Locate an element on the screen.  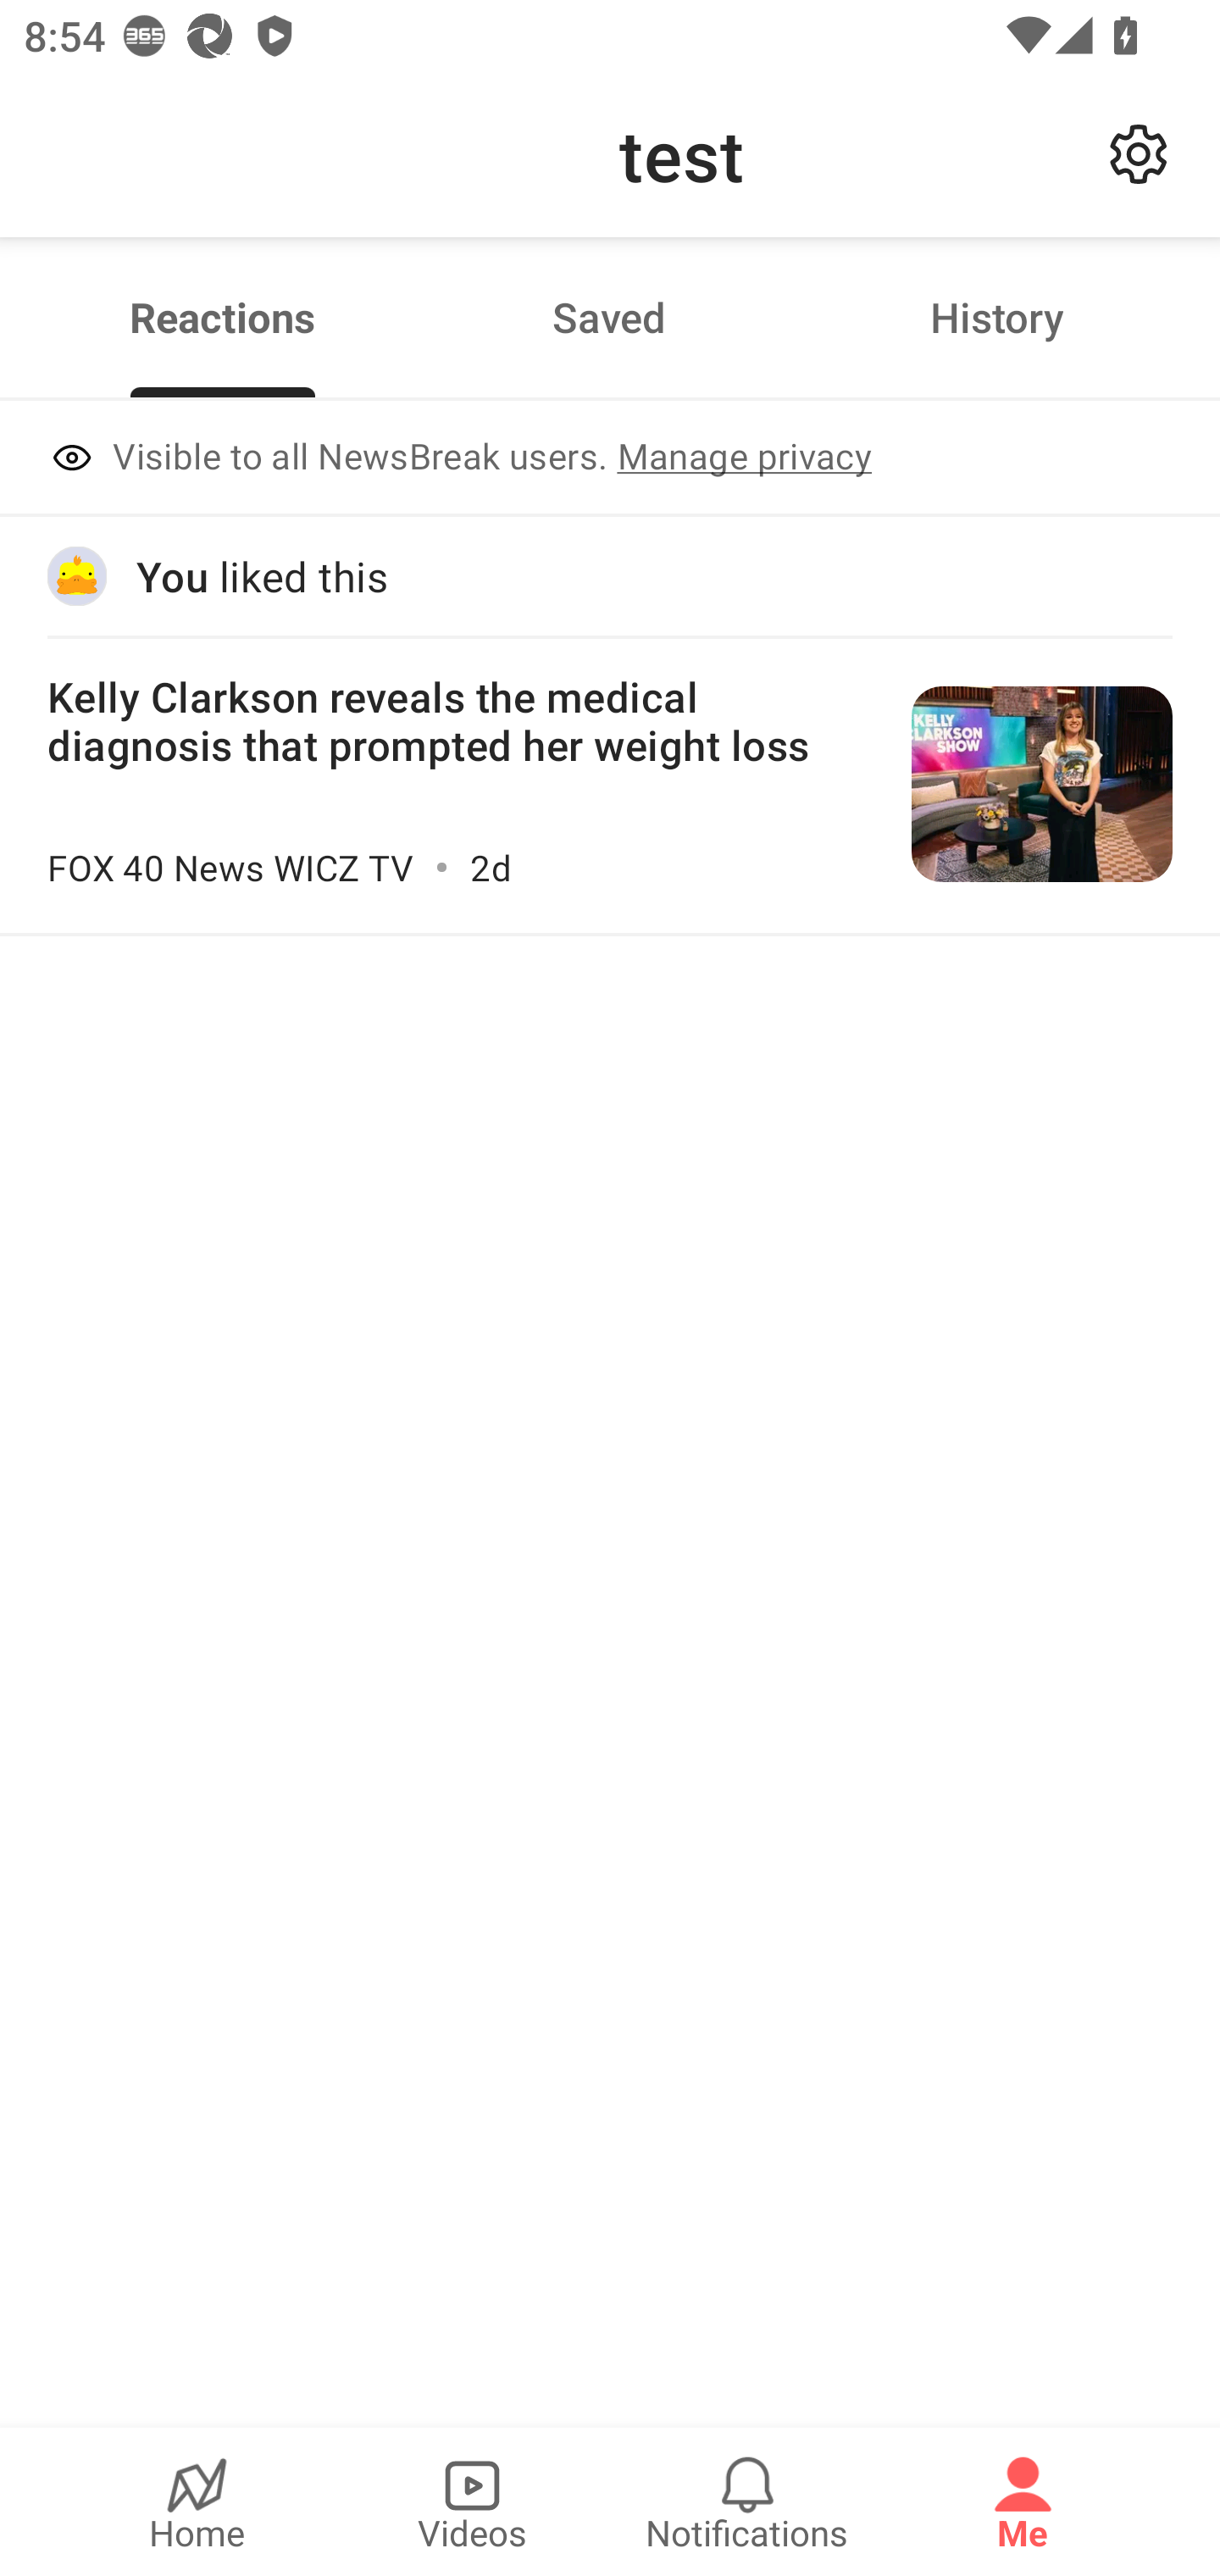
Videos is located at coordinates (472, 2501).